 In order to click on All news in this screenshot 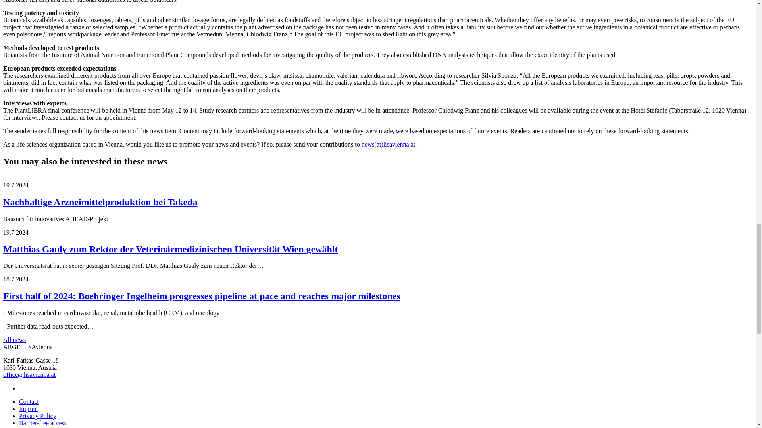, I will do `click(14, 340)`.